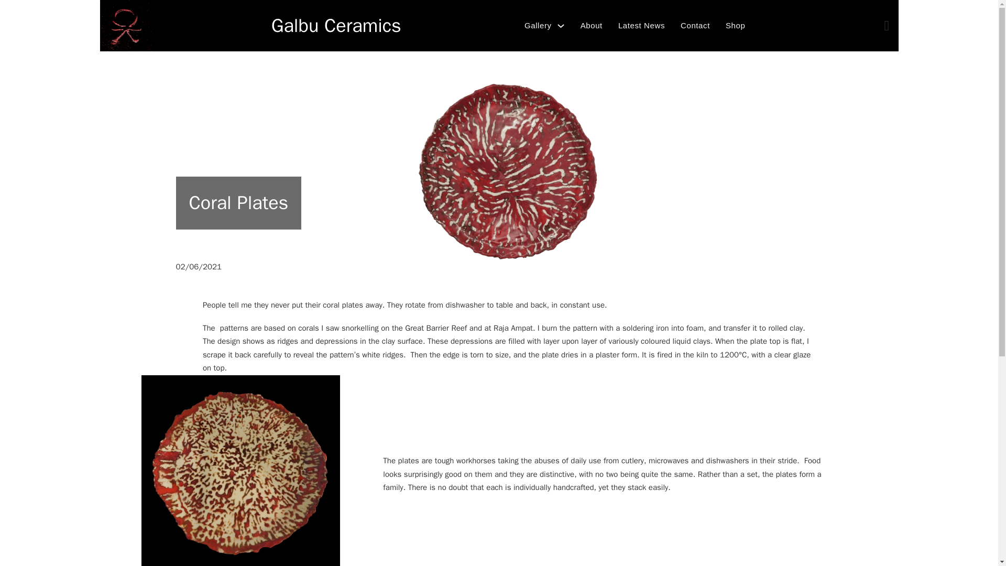 This screenshot has width=1006, height=566. I want to click on Shop, so click(735, 26).